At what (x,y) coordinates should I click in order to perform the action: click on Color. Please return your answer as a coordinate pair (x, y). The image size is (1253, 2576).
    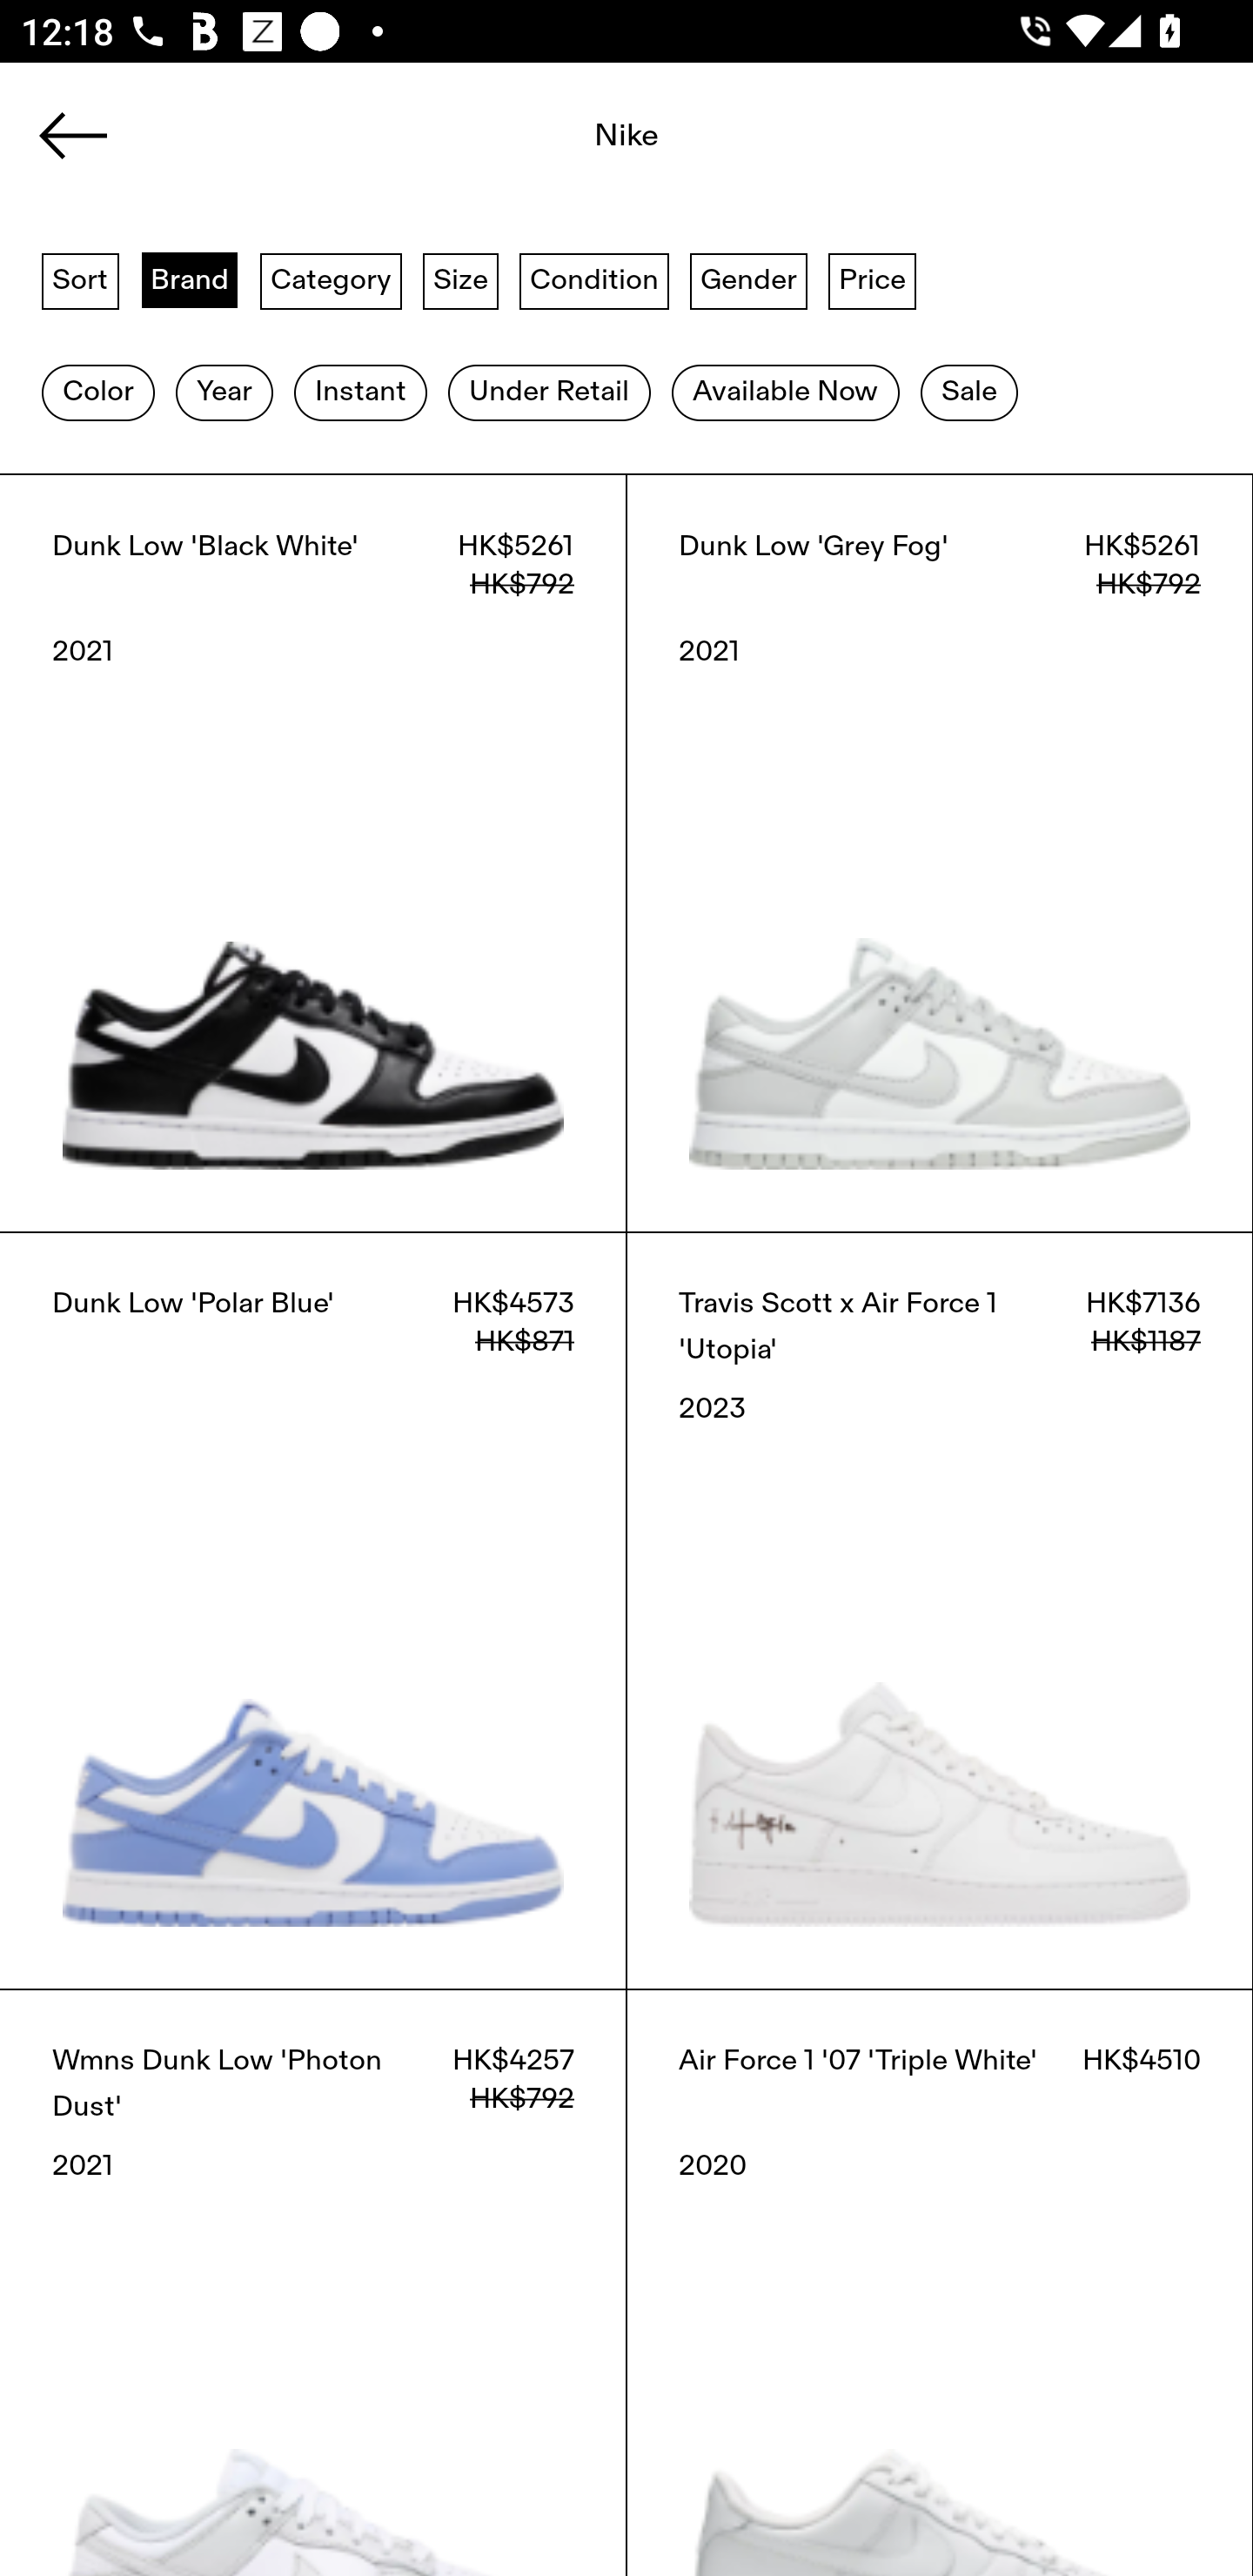
    Looking at the image, I should click on (97, 392).